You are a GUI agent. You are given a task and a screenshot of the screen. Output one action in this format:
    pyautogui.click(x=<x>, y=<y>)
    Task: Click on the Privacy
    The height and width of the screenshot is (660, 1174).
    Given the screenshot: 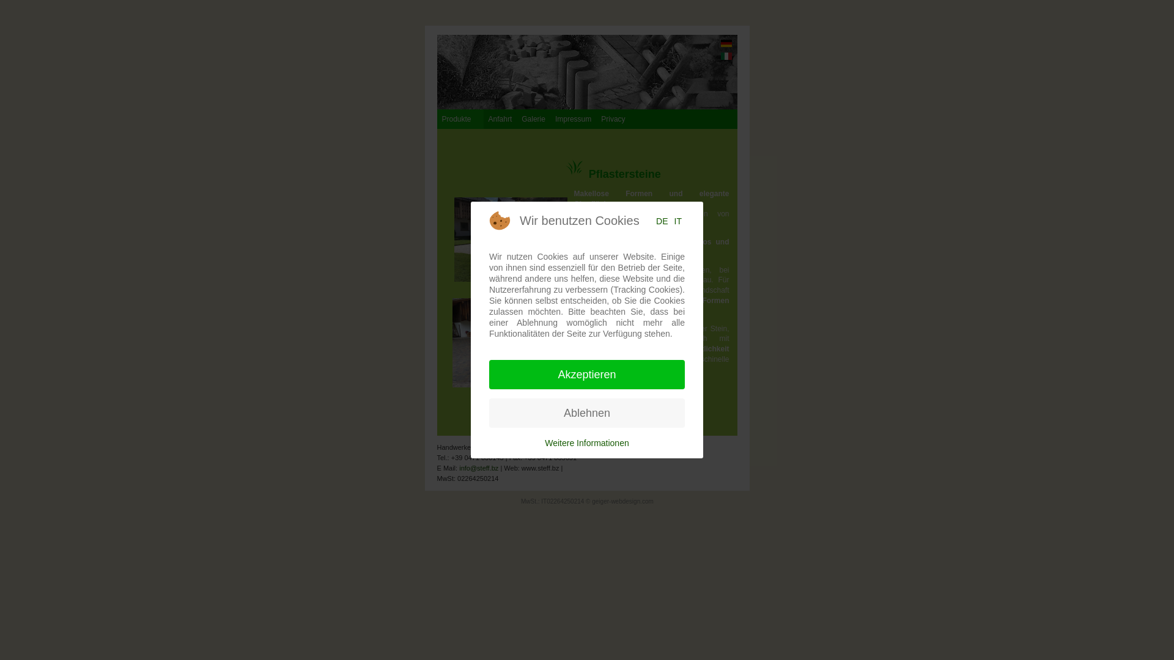 What is the action you would take?
    pyautogui.click(x=613, y=119)
    